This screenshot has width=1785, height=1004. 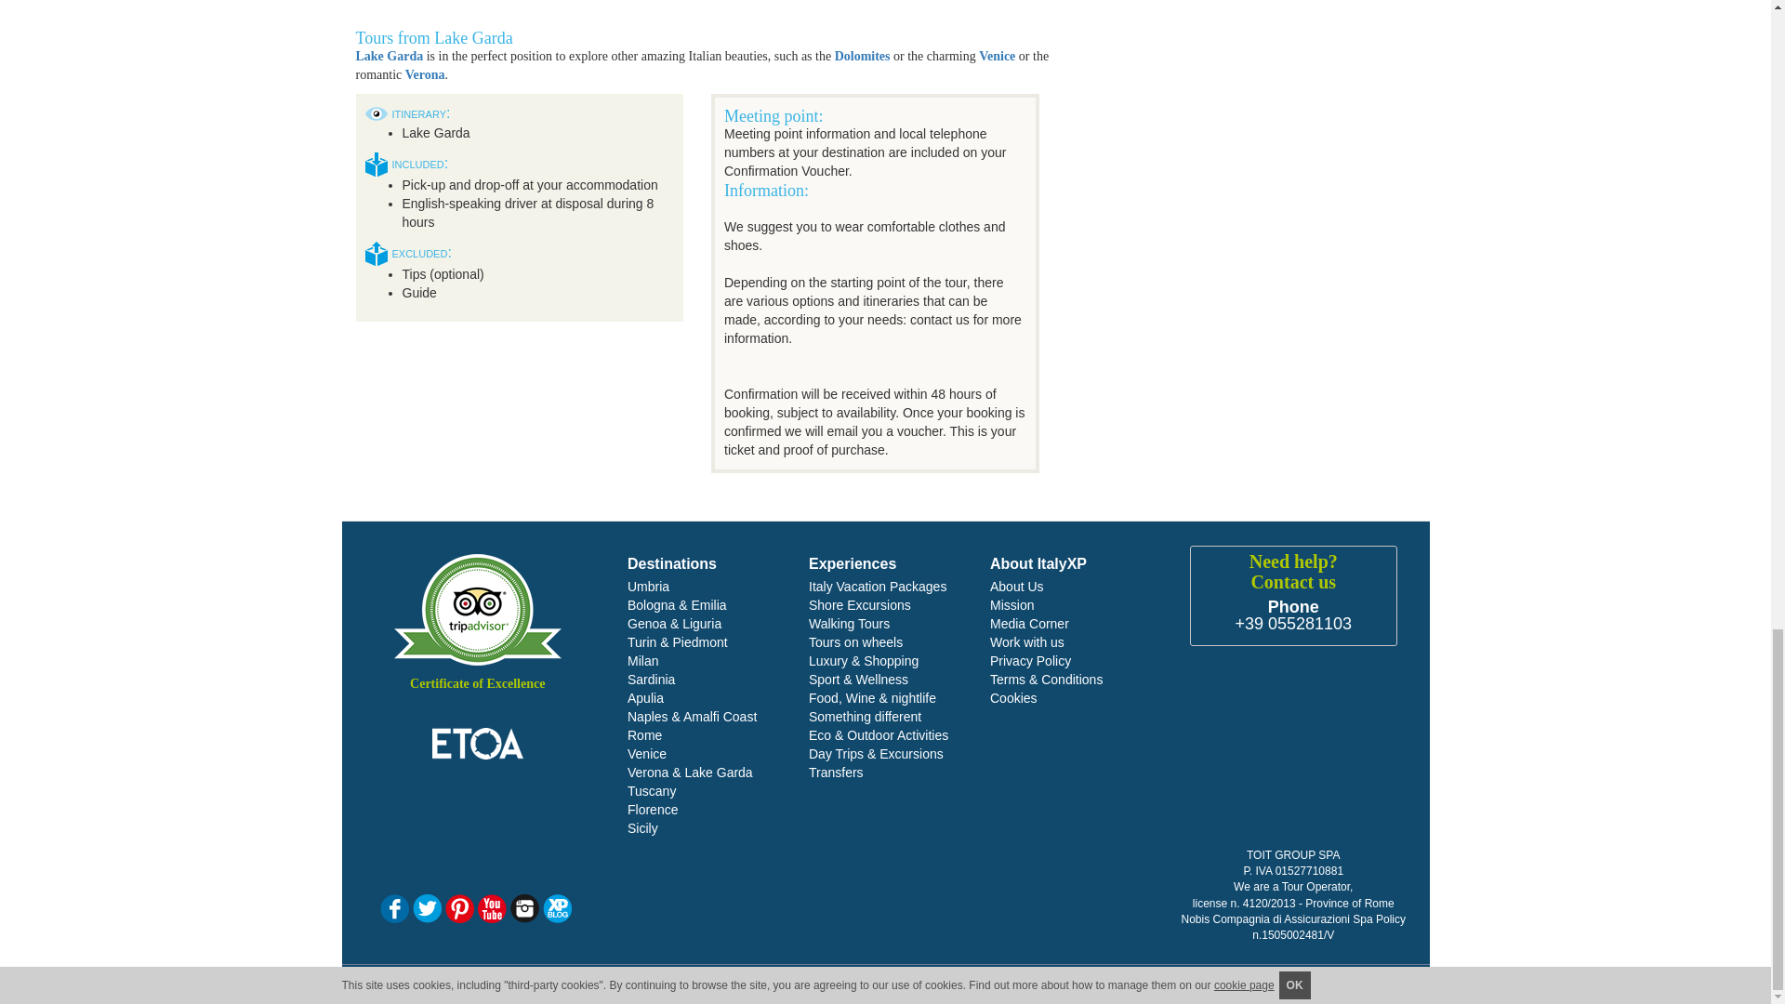 What do you see at coordinates (997, 56) in the screenshot?
I see `Venice` at bounding box center [997, 56].